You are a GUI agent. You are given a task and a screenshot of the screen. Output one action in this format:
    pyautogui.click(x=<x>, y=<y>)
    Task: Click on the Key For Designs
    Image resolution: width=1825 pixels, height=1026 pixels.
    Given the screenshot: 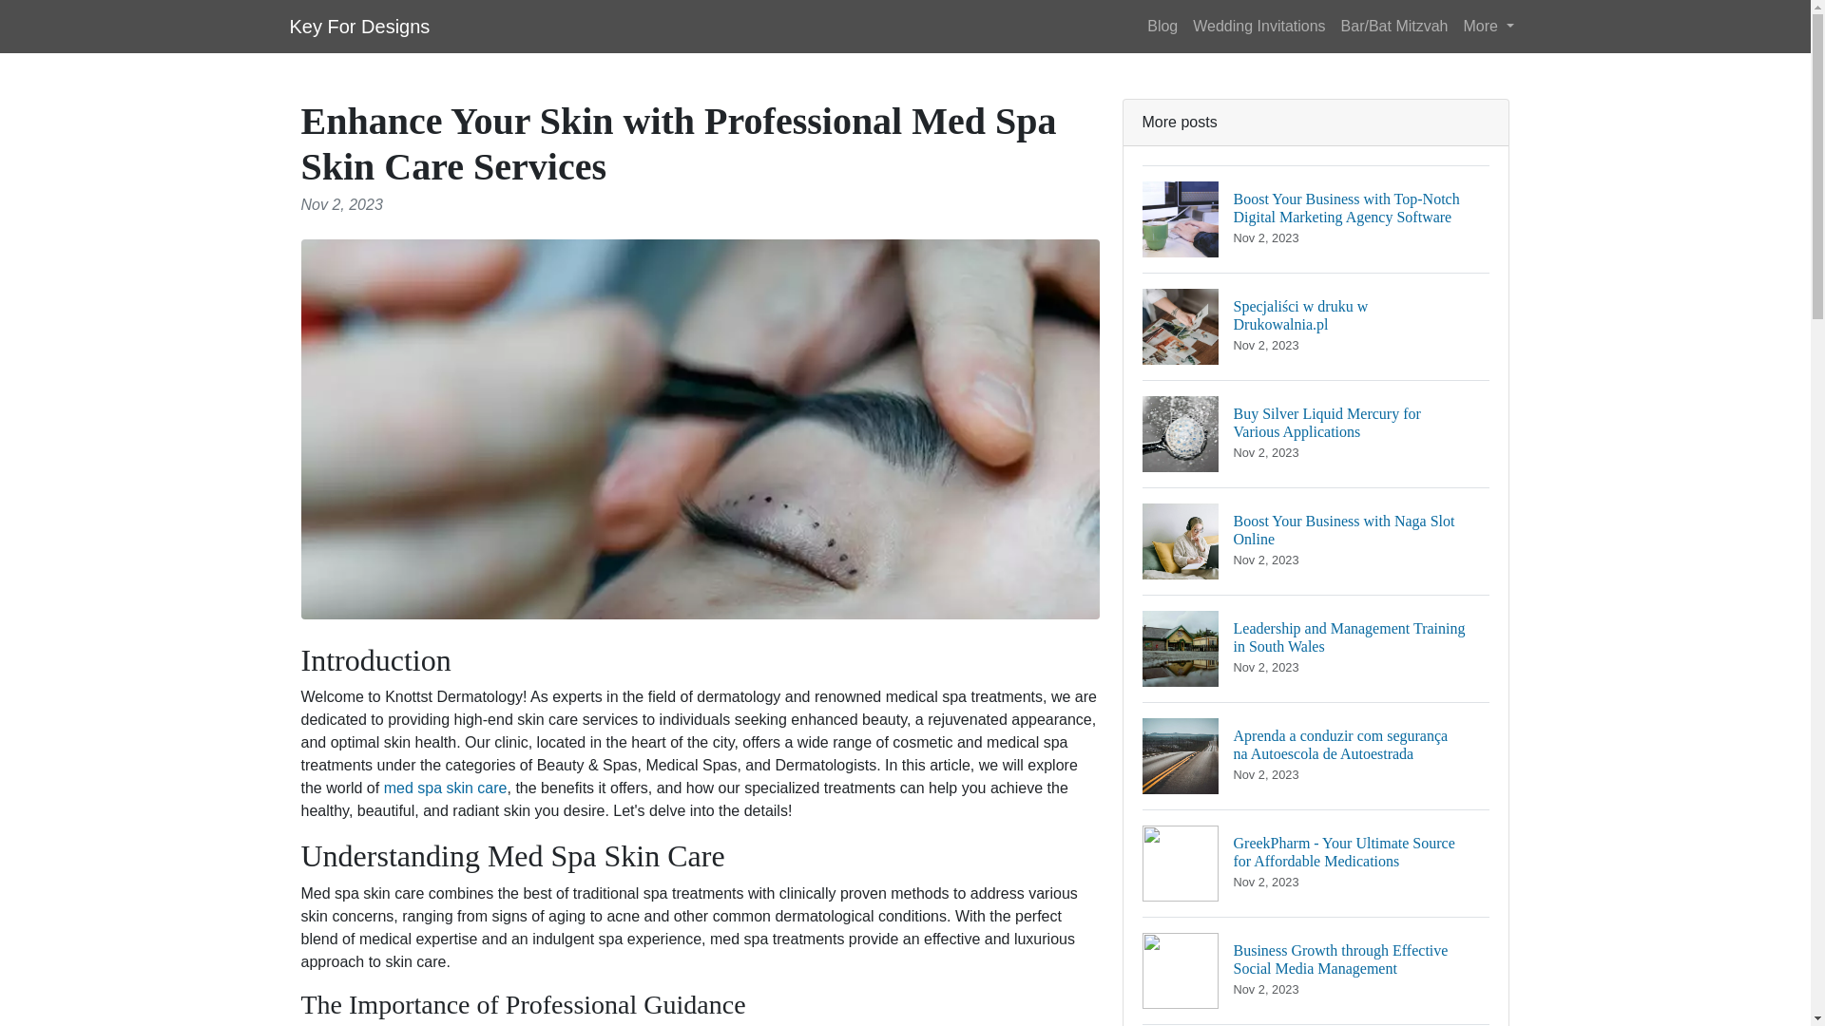 What is the action you would take?
    pyautogui.click(x=445, y=788)
    